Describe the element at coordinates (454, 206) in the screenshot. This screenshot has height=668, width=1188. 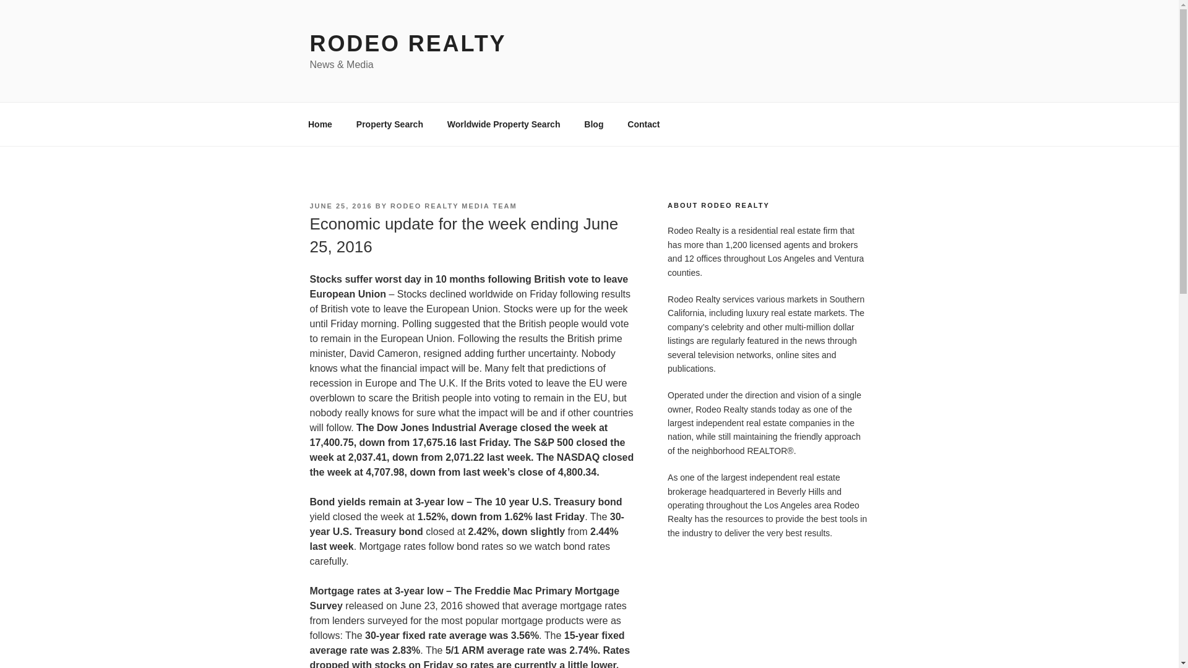
I see `RODEO REALTY MEDIA TEAM` at that location.